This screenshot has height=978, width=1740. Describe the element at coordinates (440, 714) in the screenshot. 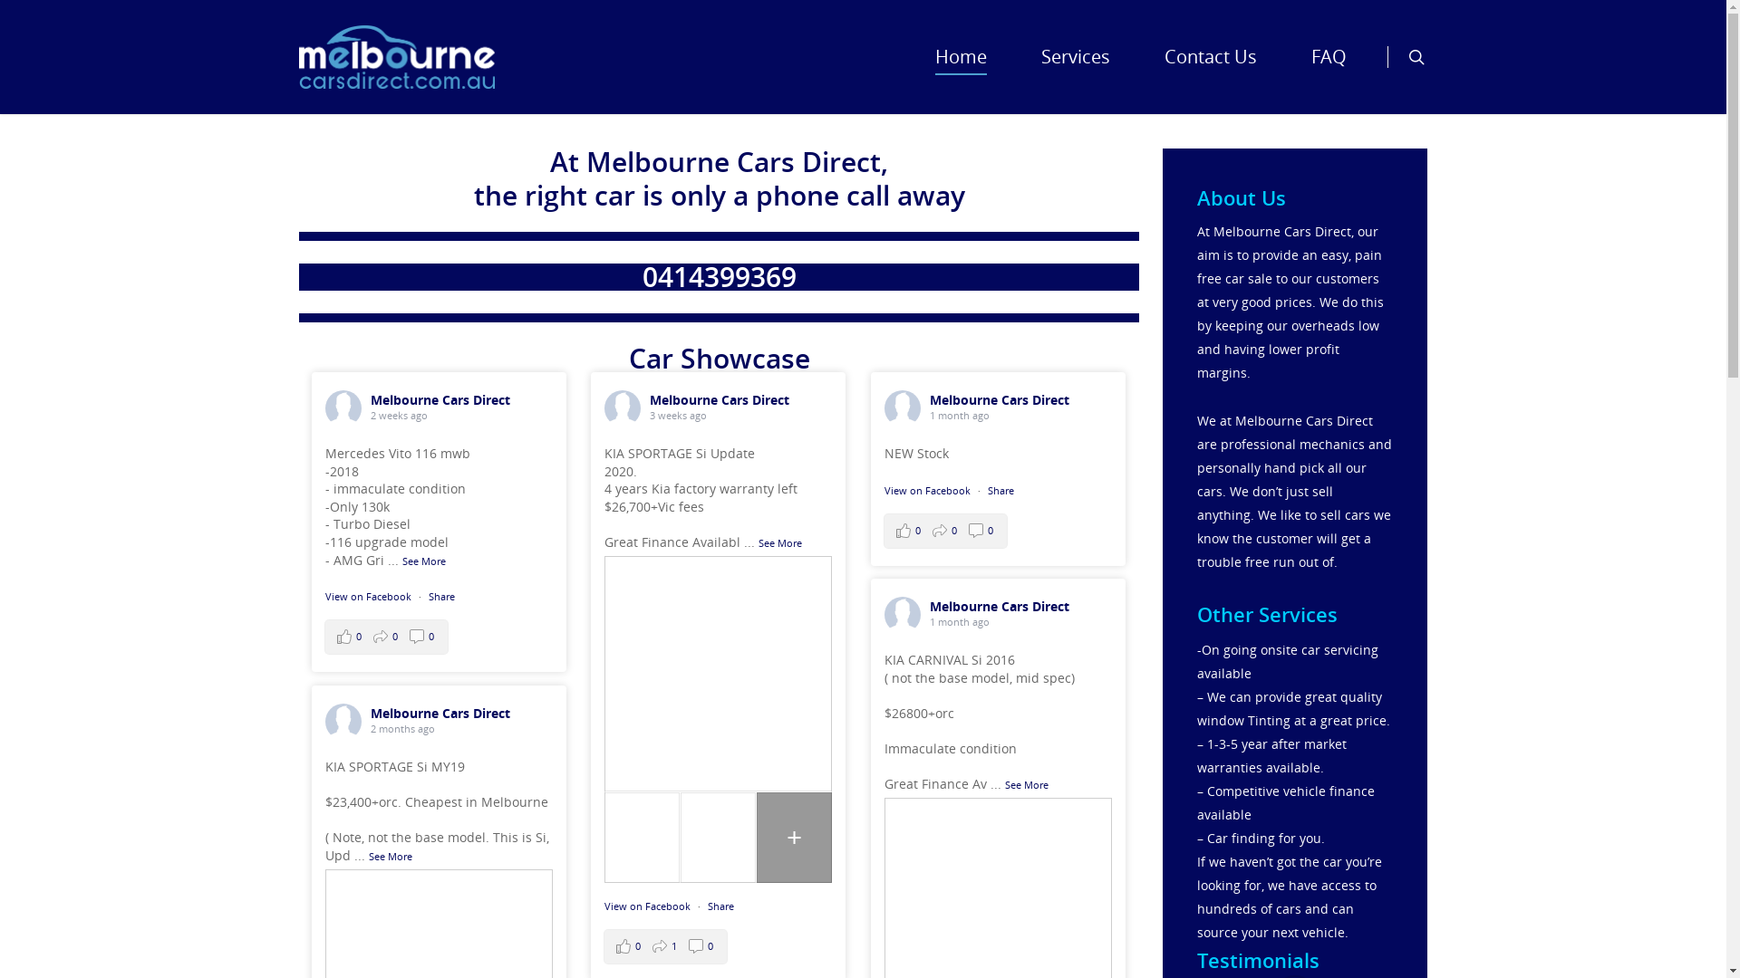

I see `Melbourne Cars Direct` at that location.